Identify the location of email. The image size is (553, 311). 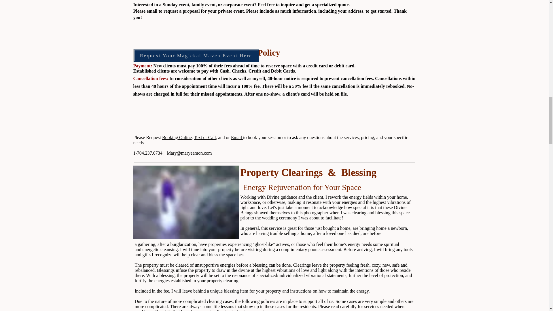
(151, 11).